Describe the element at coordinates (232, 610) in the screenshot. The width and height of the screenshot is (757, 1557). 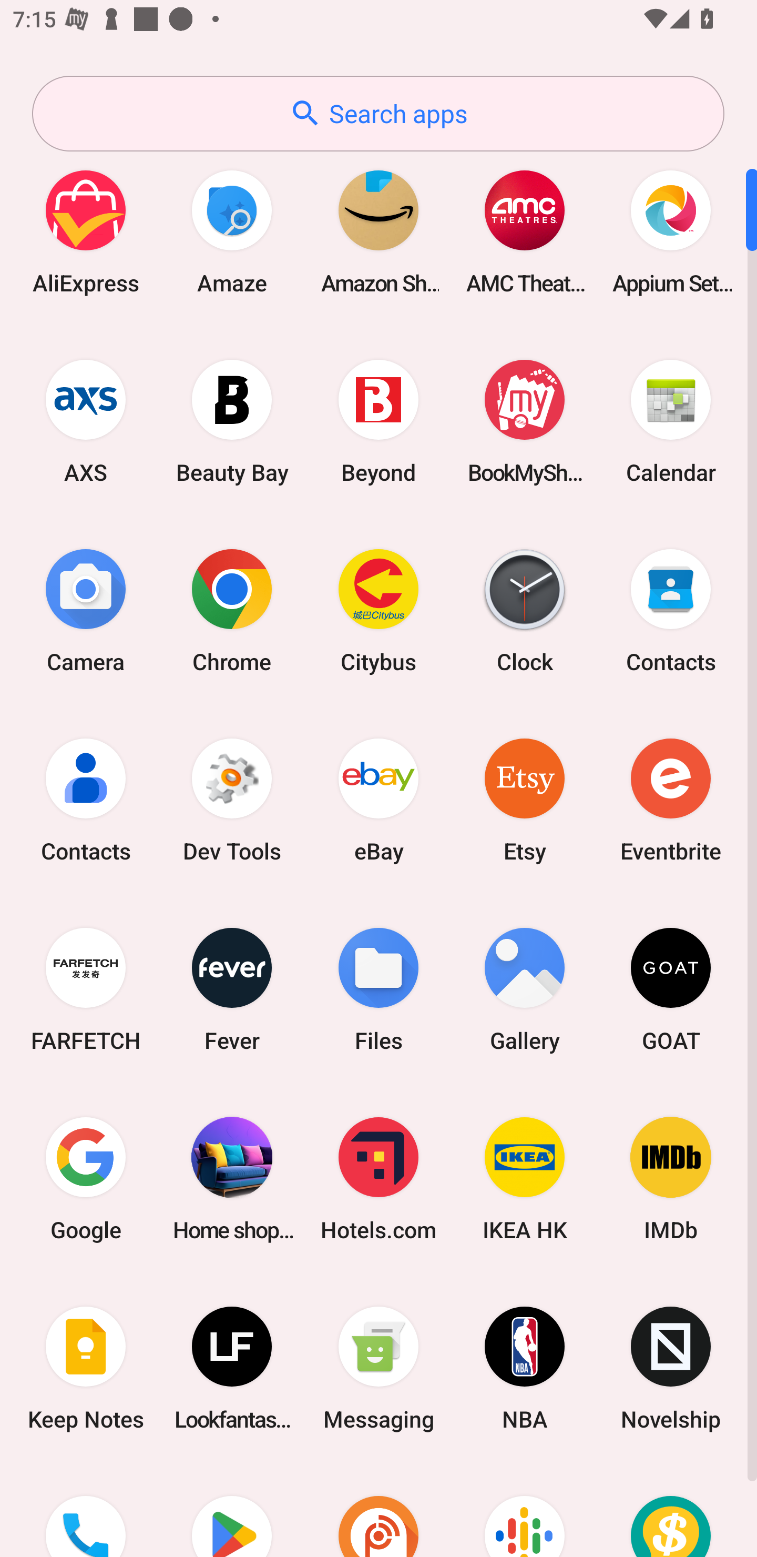
I see `Chrome` at that location.